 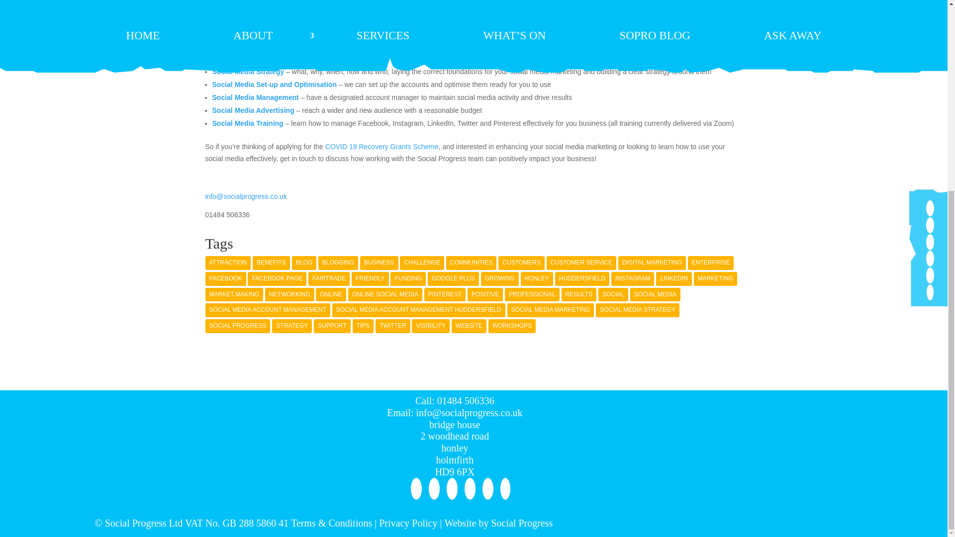 What do you see at coordinates (225, 278) in the screenshot?
I see `FACEBOOK` at bounding box center [225, 278].